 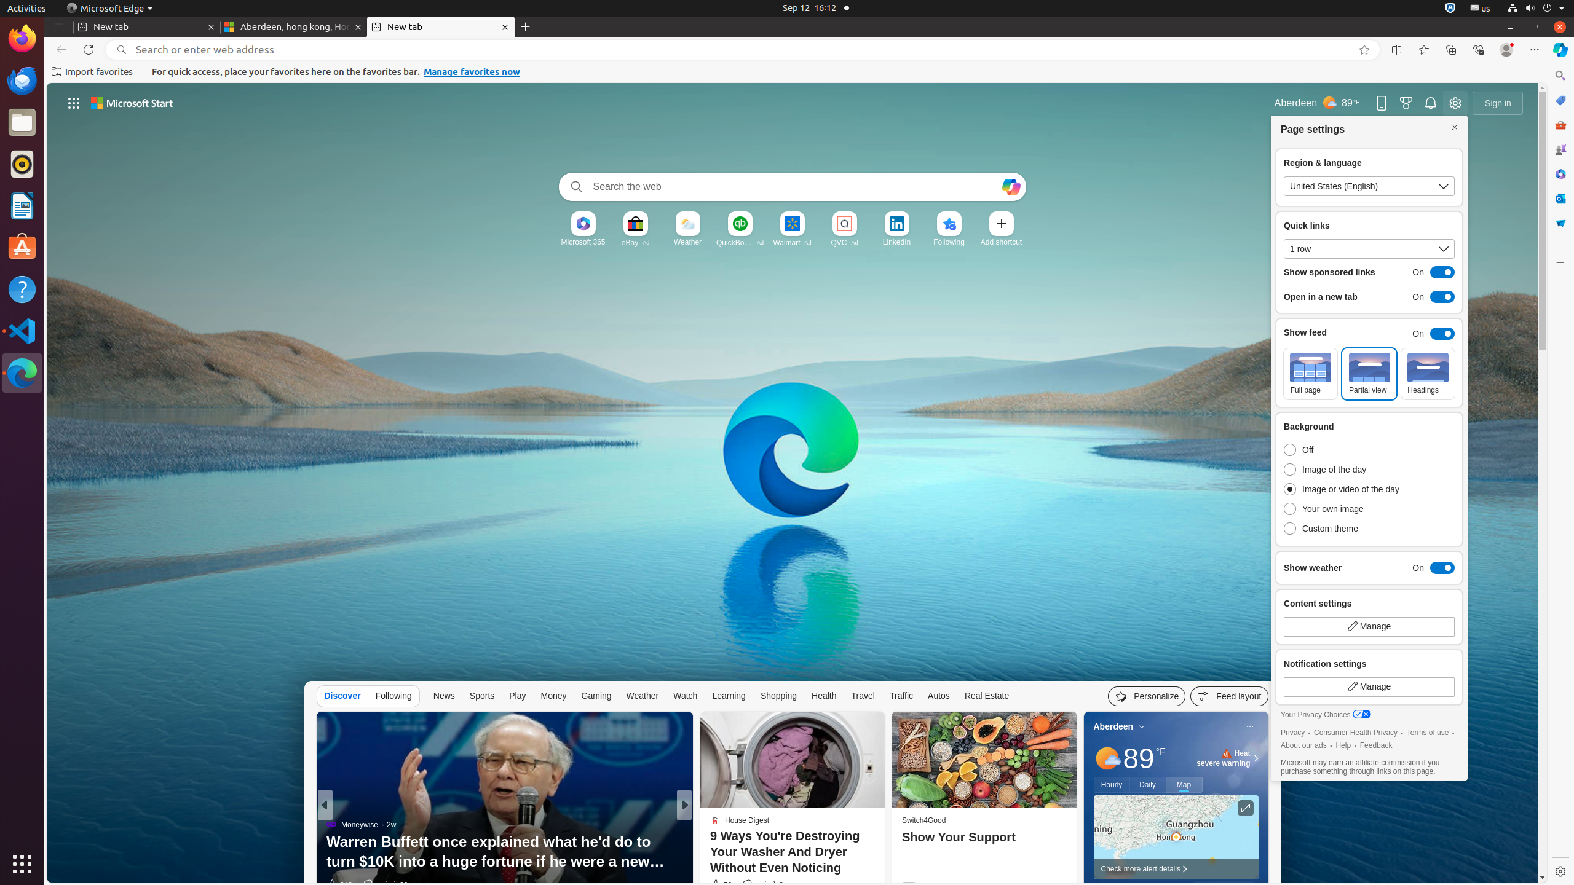 I want to click on New Tab, so click(x=526, y=27).